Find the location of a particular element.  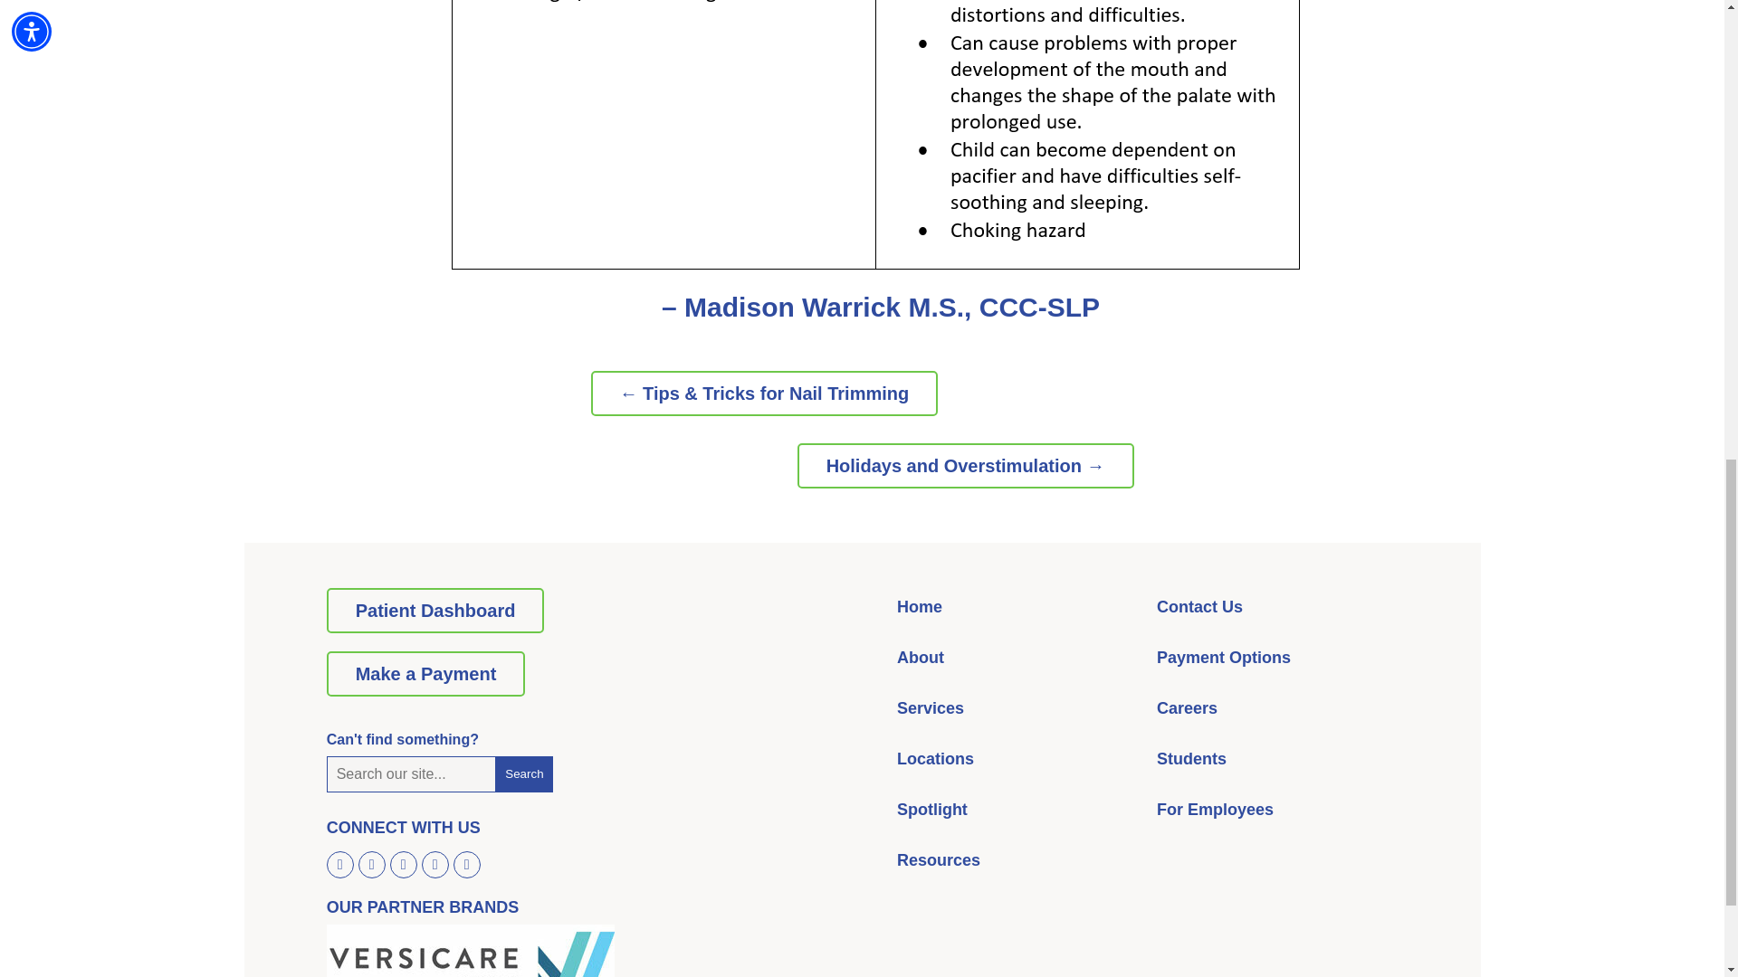

Pinterest is located at coordinates (403, 861).